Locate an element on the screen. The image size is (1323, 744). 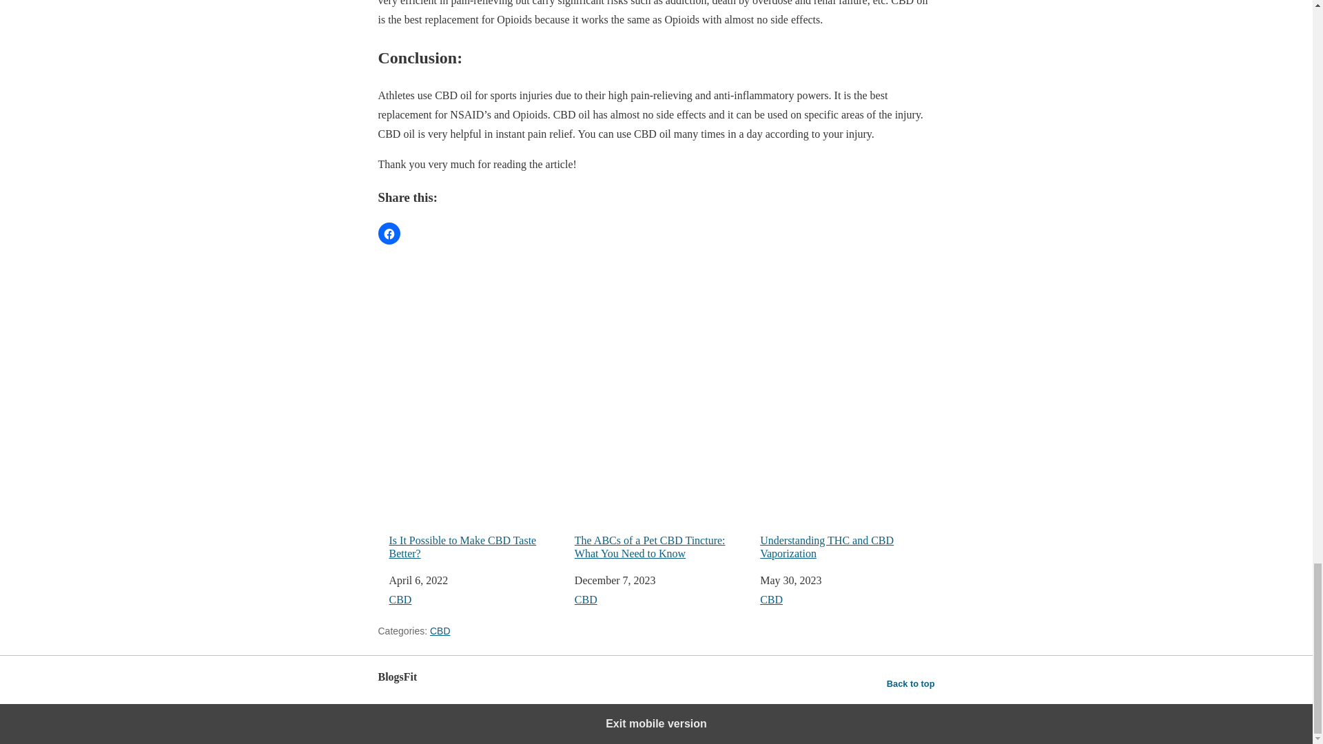
CBD is located at coordinates (400, 599).